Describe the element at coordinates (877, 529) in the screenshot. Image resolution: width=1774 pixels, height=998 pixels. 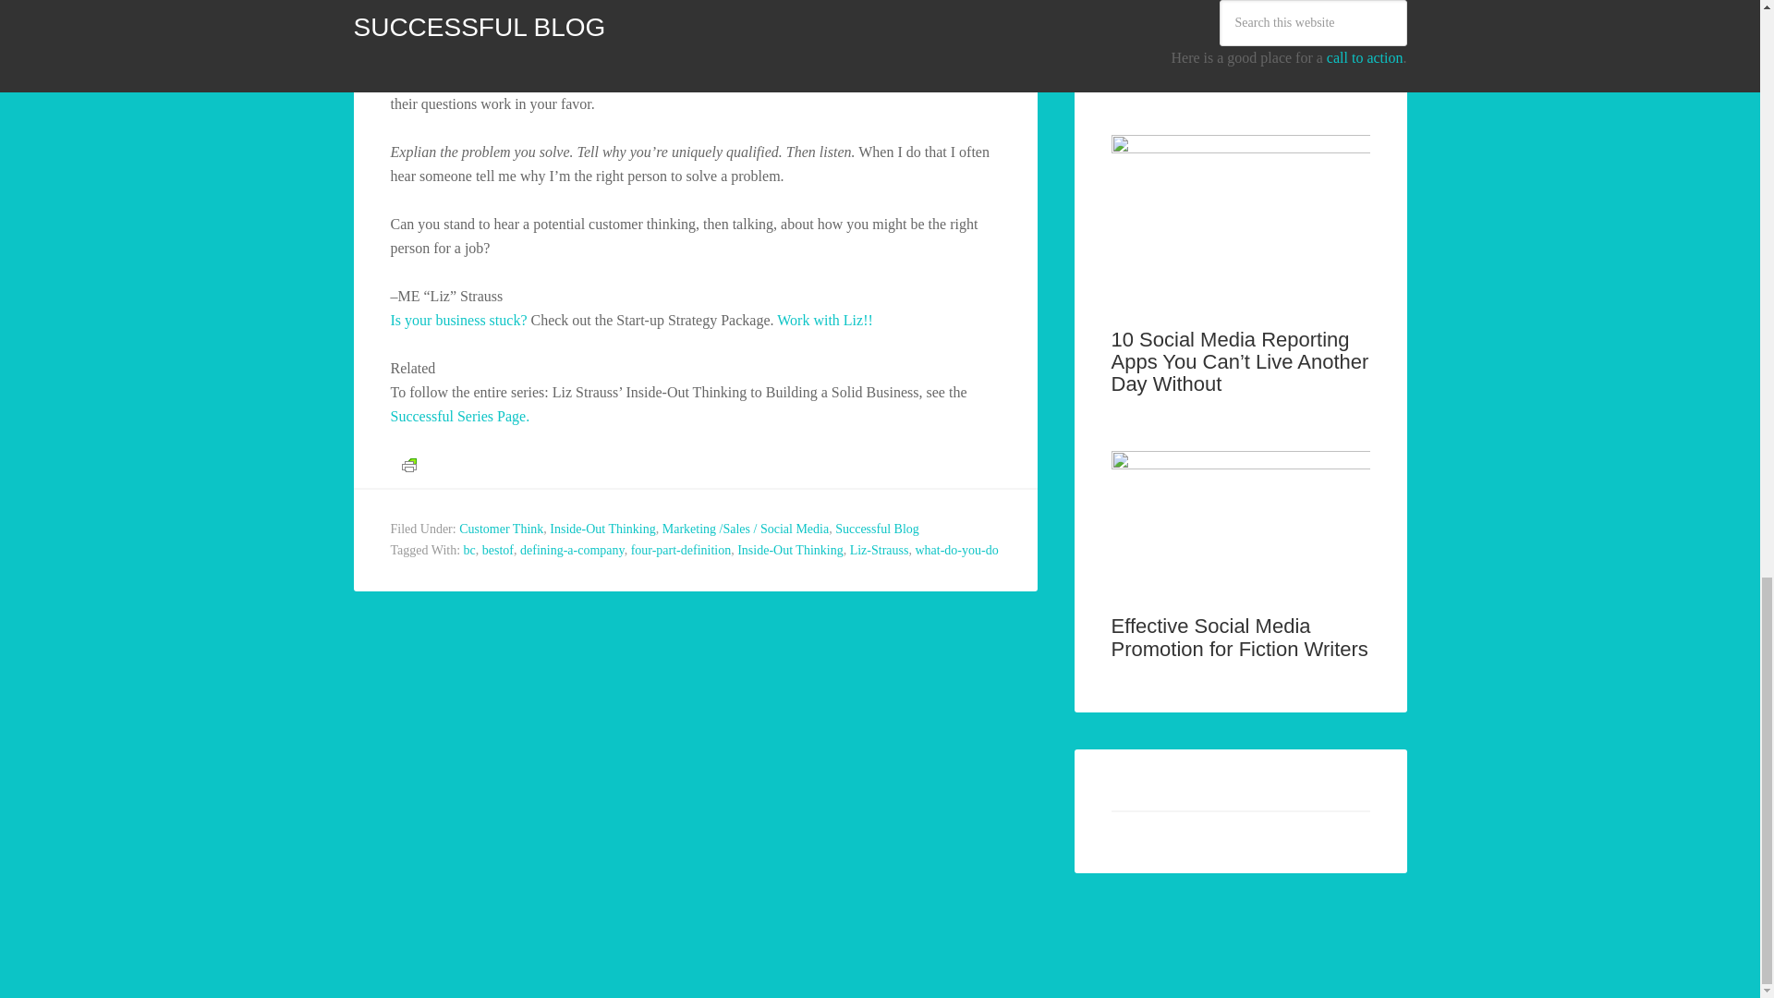
I see `Successful Blog` at that location.